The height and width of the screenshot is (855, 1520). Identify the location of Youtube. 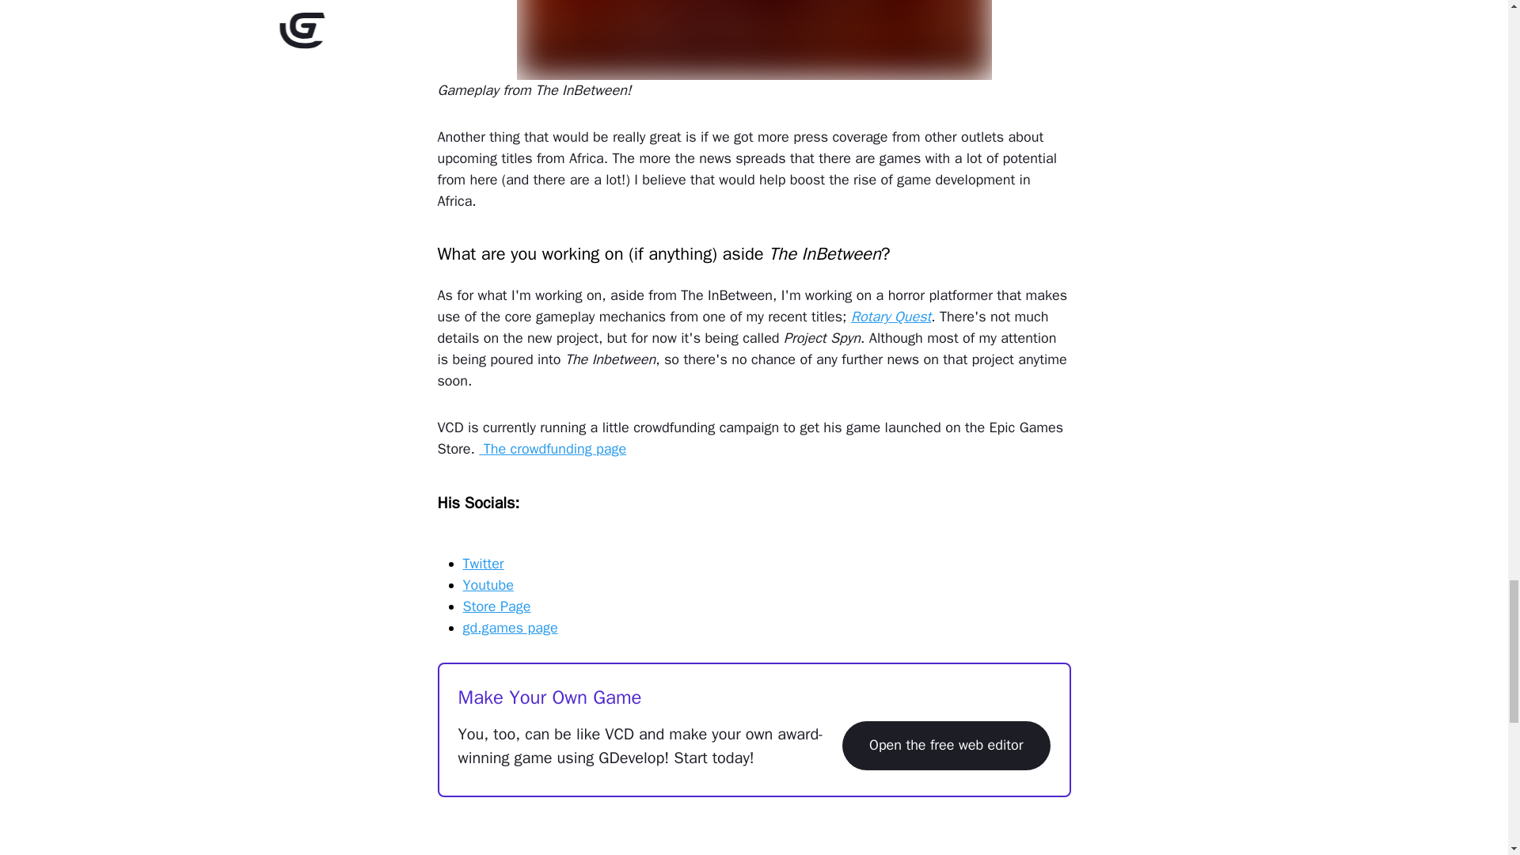
(488, 584).